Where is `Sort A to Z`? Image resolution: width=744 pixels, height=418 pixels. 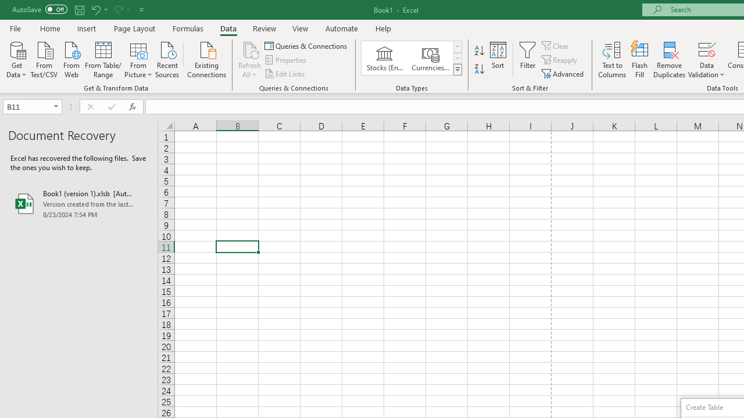 Sort A to Z is located at coordinates (479, 51).